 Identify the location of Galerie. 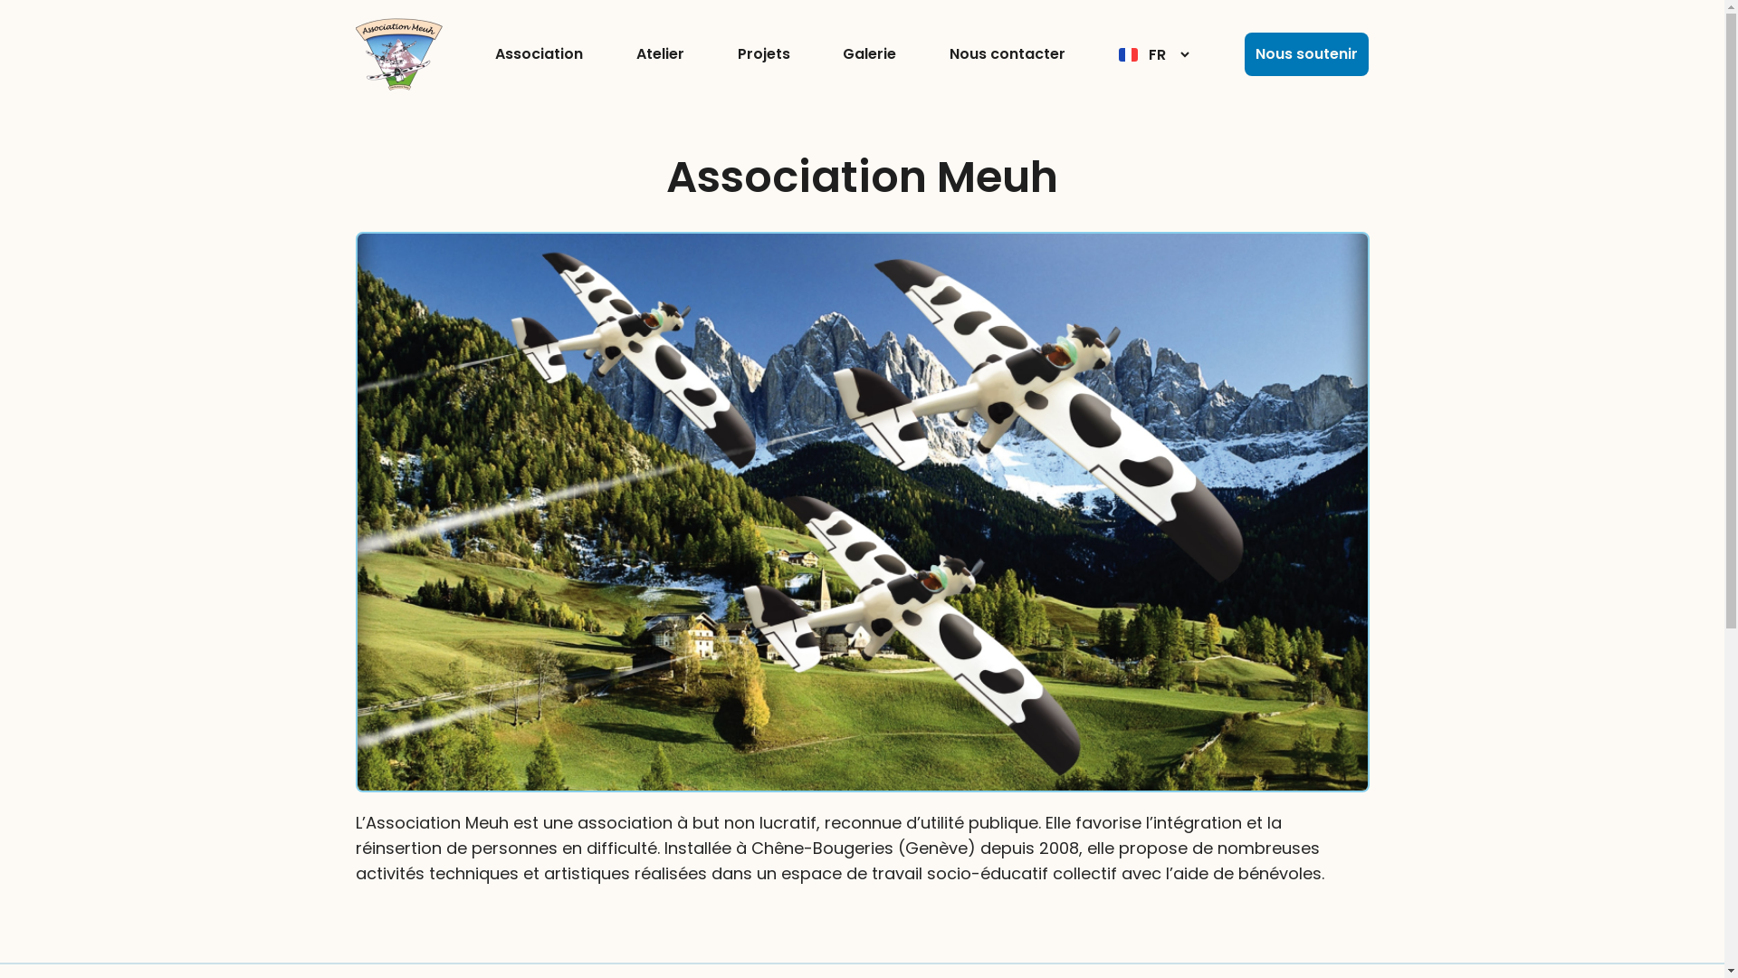
(869, 54).